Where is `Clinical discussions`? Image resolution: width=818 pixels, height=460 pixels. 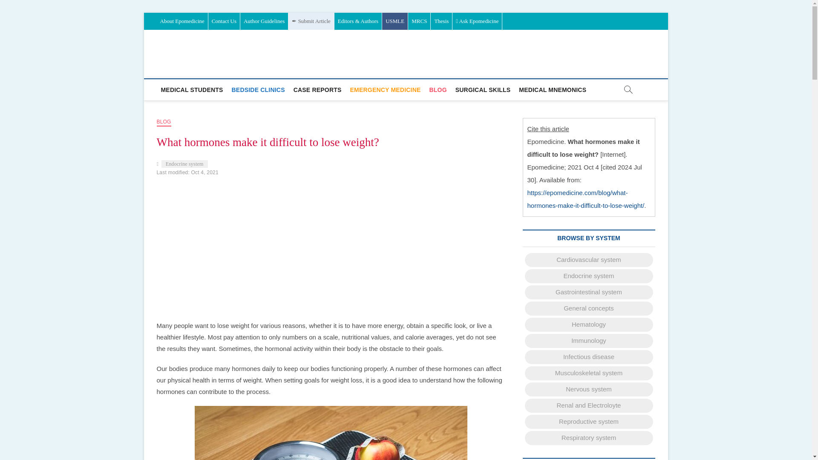
Clinical discussions is located at coordinates (318, 89).